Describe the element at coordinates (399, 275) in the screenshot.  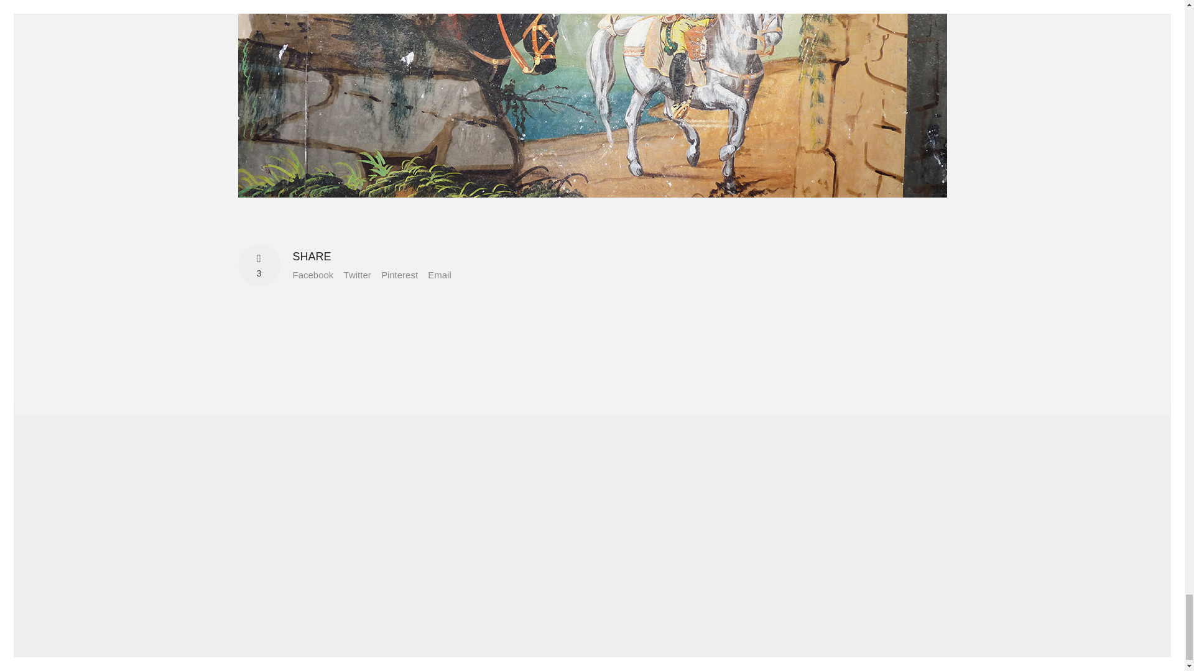
I see `Pinterest` at that location.